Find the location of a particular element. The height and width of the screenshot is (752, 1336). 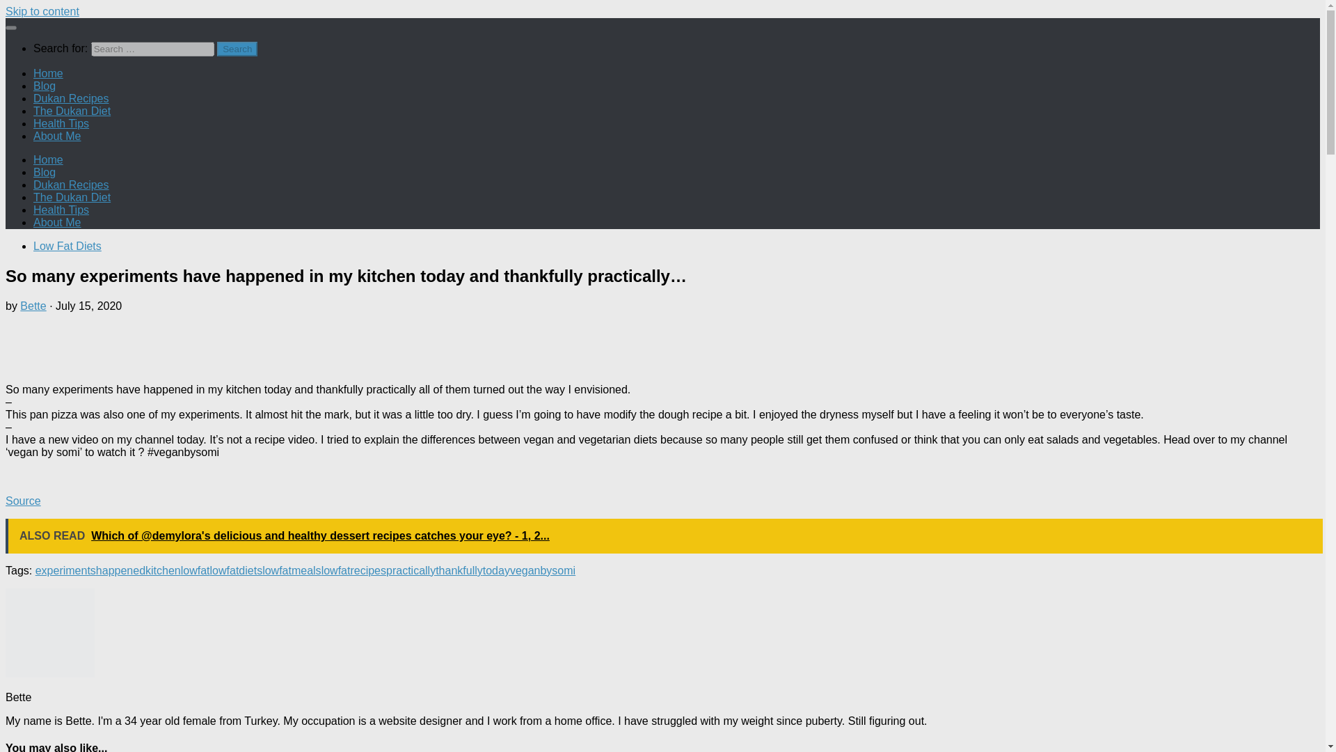

About Me is located at coordinates (57, 223).